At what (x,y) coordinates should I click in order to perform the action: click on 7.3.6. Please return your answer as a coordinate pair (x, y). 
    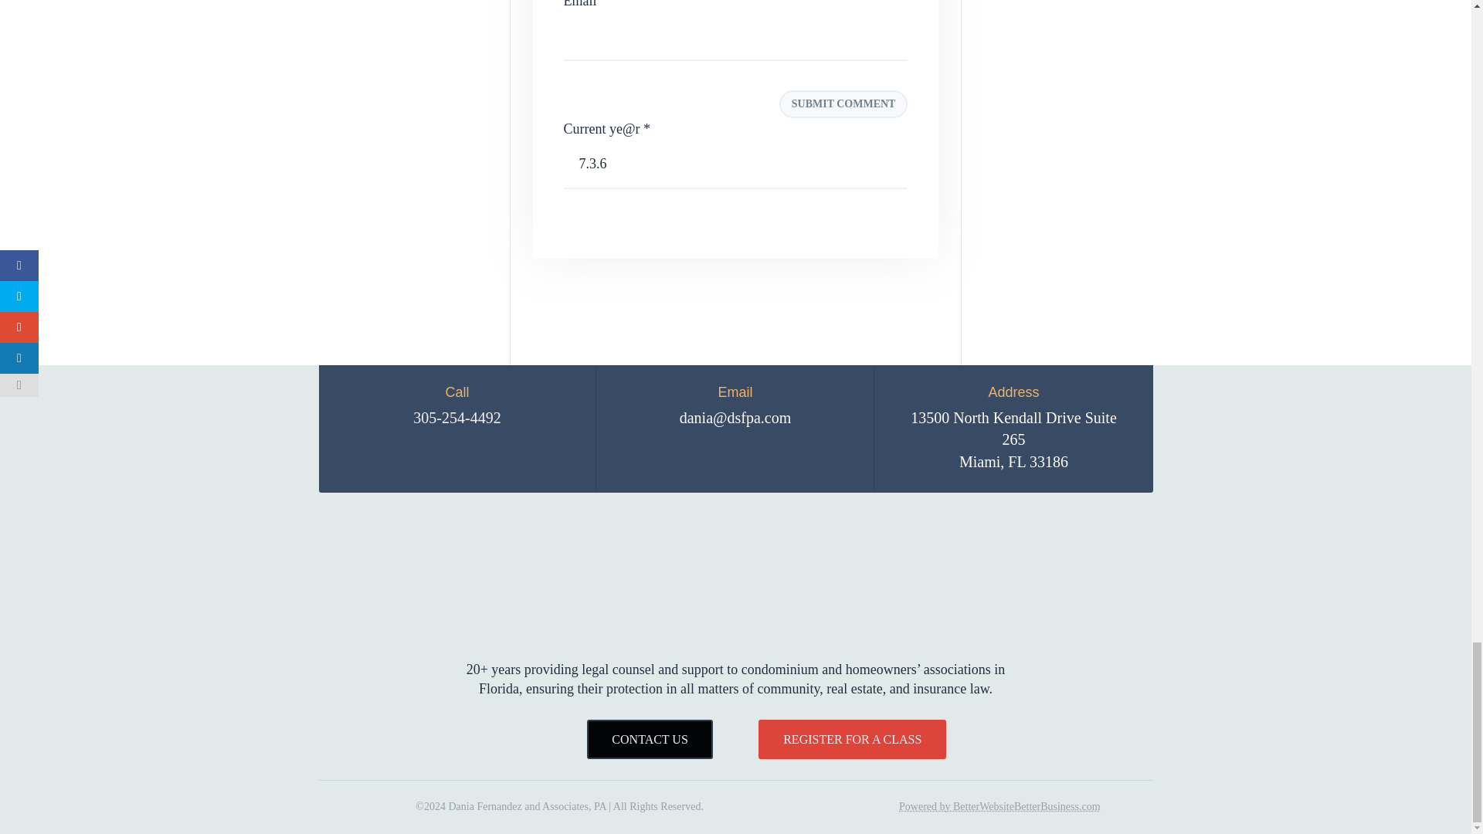
    Looking at the image, I should click on (735, 165).